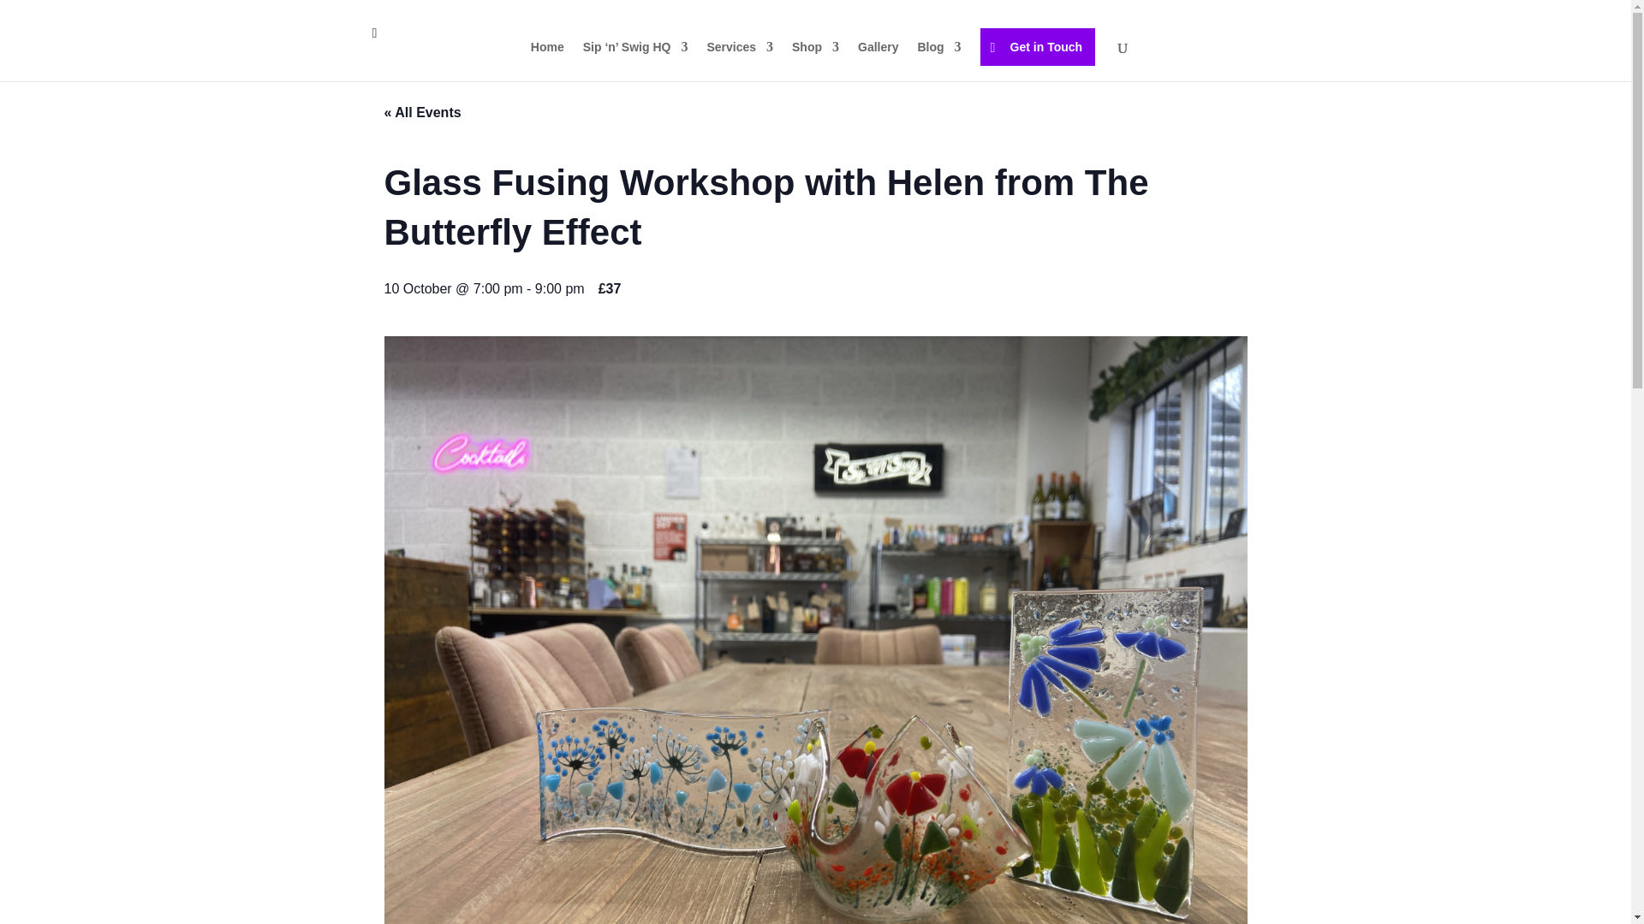 This screenshot has height=924, width=1644. I want to click on Blog, so click(939, 61).